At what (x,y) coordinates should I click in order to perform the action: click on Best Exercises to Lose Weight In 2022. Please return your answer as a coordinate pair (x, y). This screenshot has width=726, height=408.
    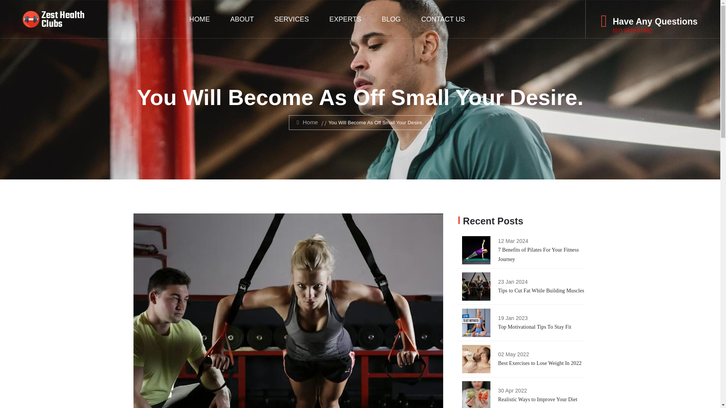
    Looking at the image, I should click on (540, 363).